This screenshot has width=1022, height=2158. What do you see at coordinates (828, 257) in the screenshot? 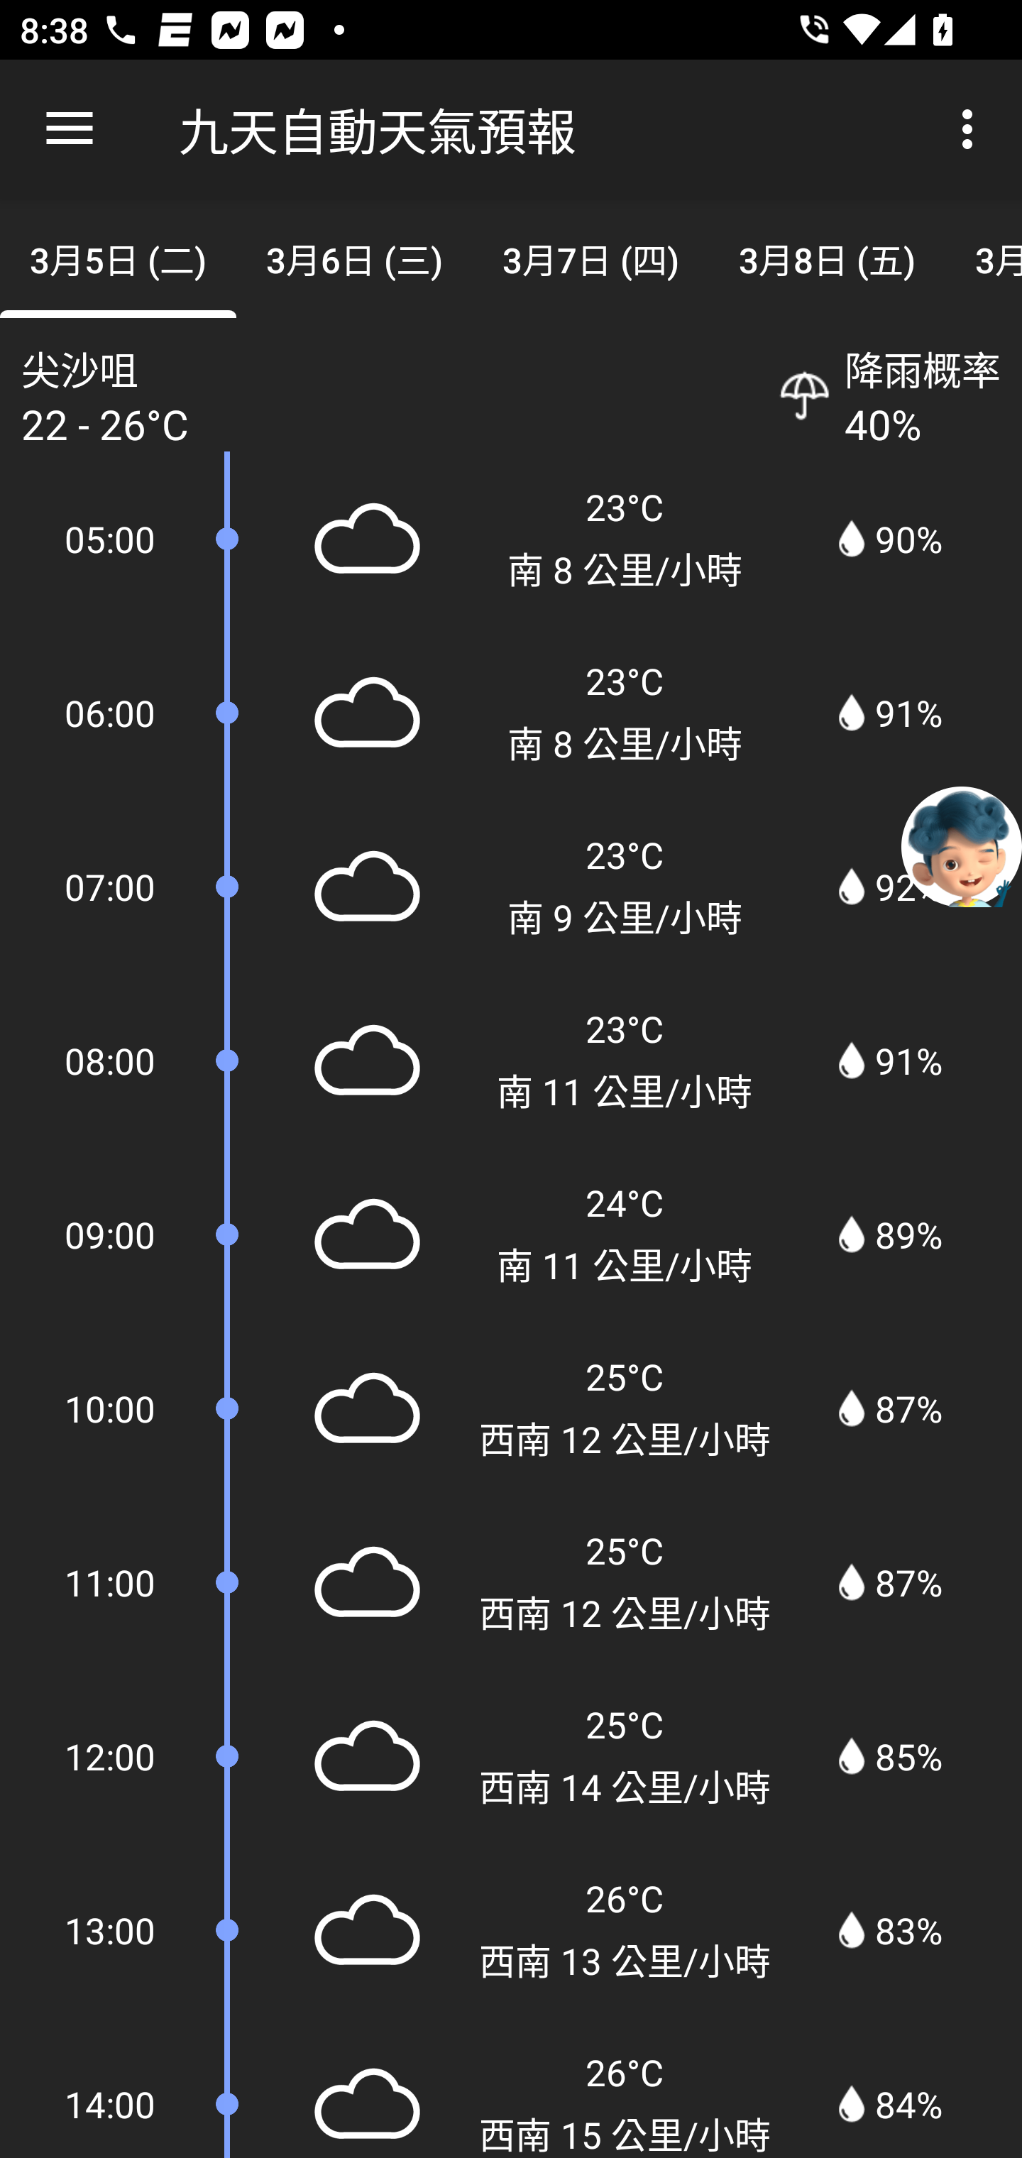
I see `3月8日 (五)` at bounding box center [828, 257].